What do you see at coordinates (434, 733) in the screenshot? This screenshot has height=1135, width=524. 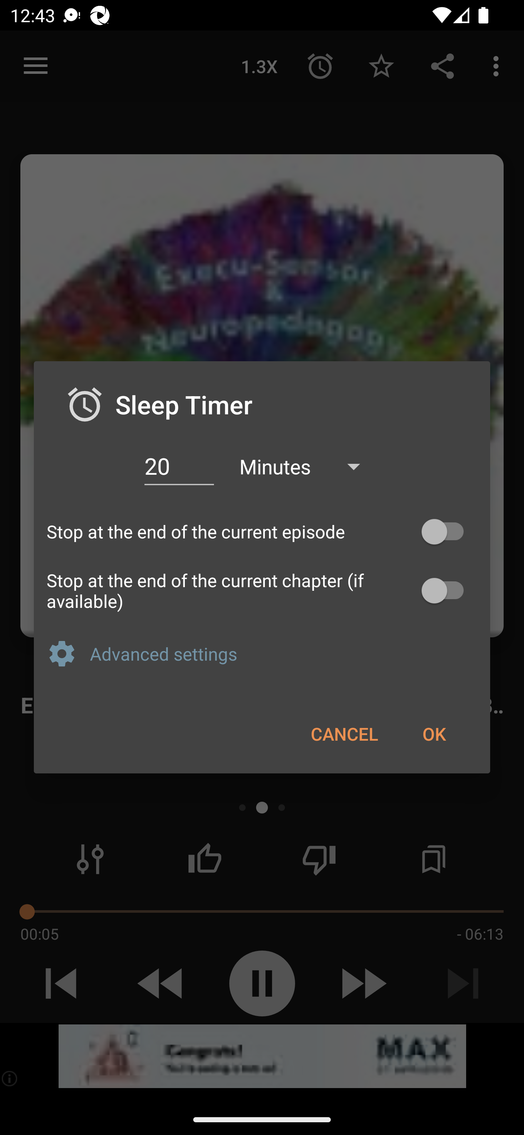 I see `OK` at bounding box center [434, 733].